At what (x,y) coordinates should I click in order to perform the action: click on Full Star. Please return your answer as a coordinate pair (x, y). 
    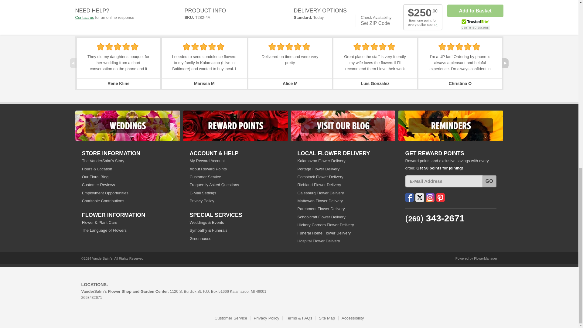
    Looking at the image, I should click on (135, 47).